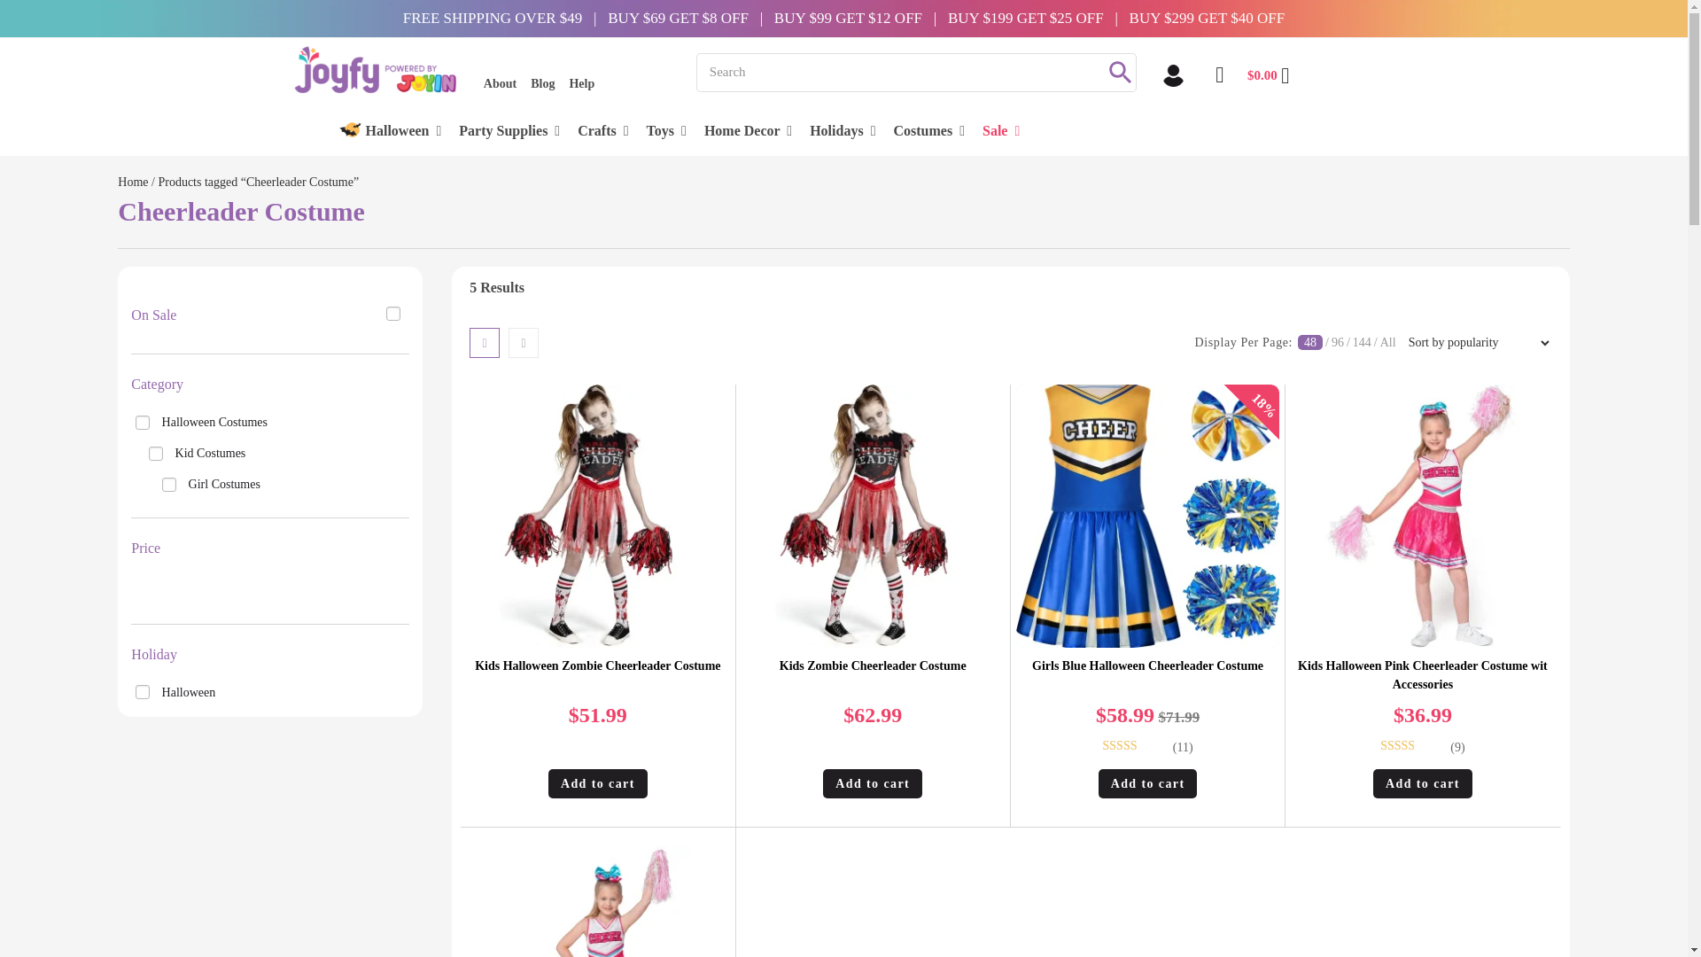  I want to click on kid-costumes, so click(156, 454).